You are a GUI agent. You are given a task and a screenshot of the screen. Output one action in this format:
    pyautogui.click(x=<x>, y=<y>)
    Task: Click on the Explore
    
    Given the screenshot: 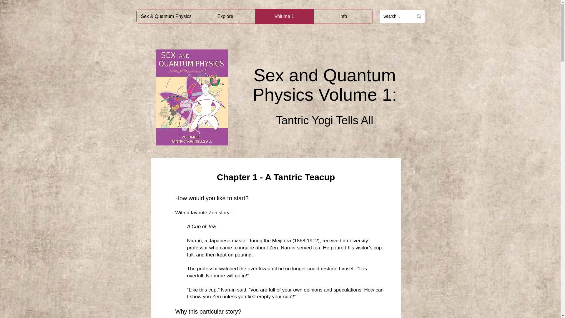 What is the action you would take?
    pyautogui.click(x=225, y=16)
    